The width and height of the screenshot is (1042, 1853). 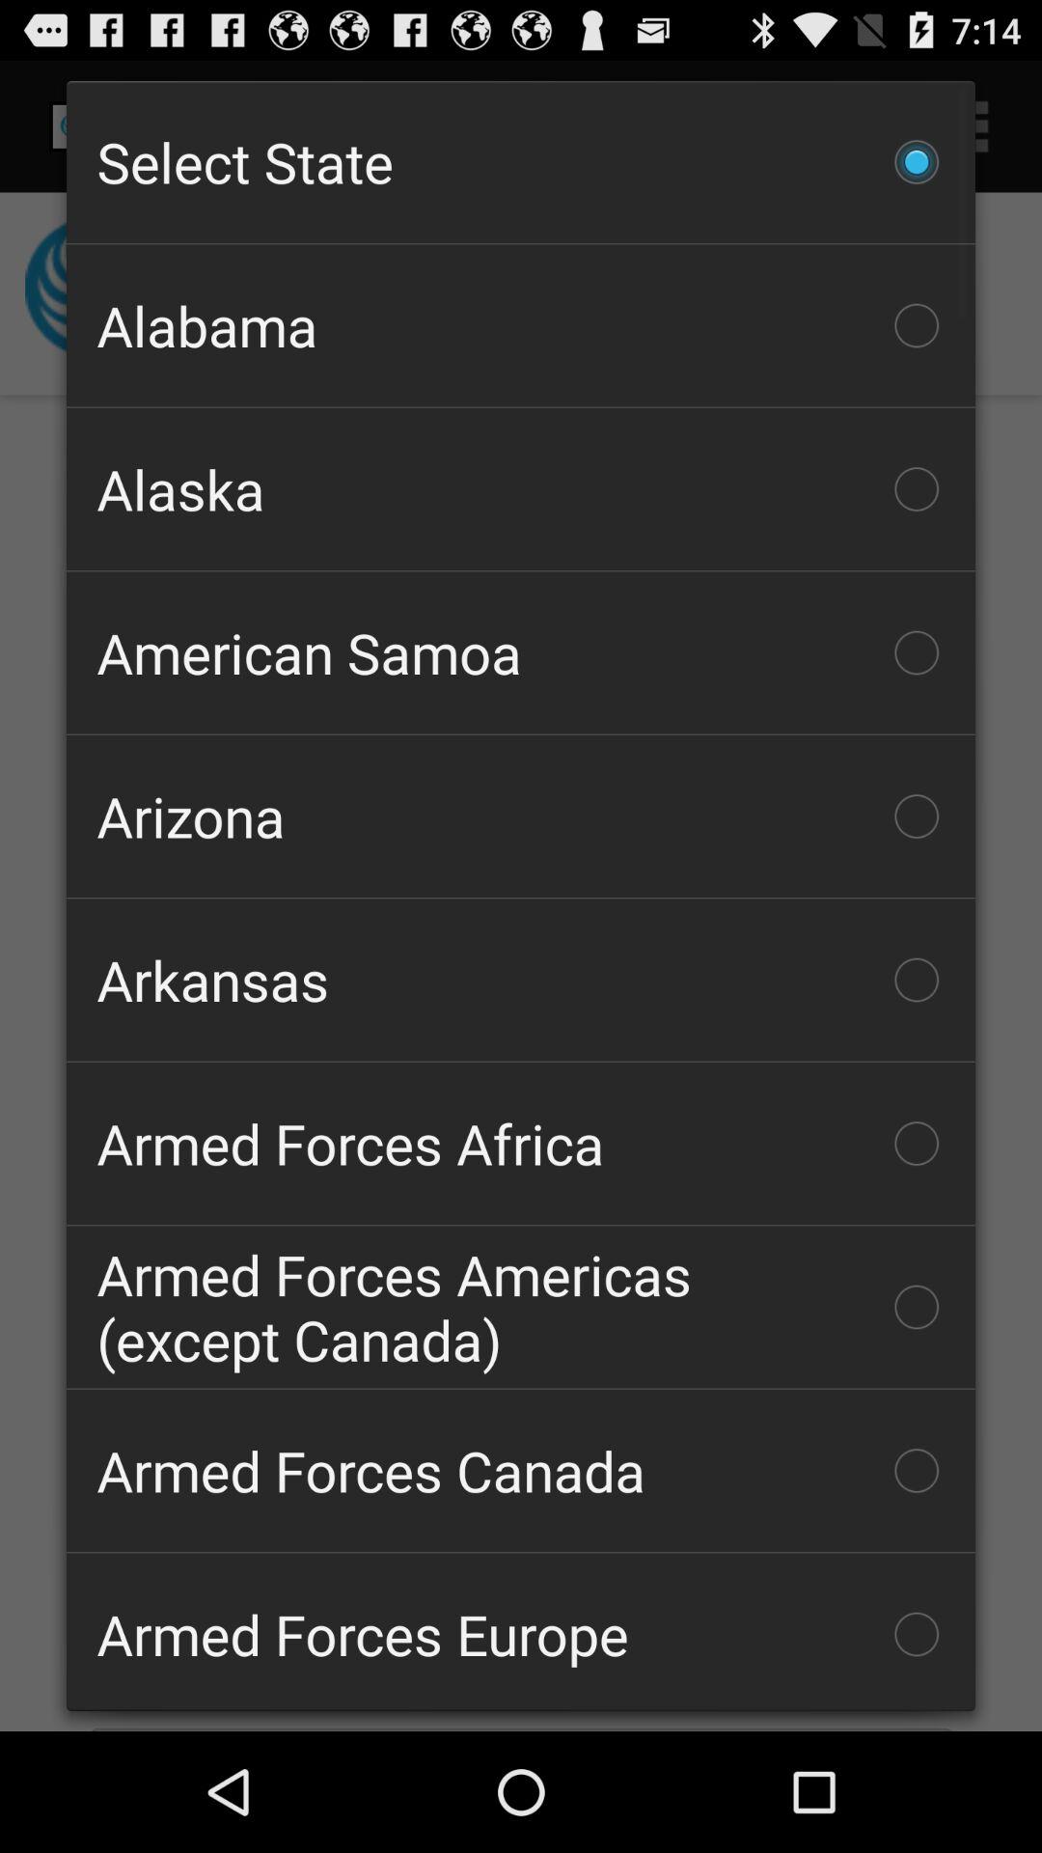 I want to click on flip until the arizona, so click(x=521, y=816).